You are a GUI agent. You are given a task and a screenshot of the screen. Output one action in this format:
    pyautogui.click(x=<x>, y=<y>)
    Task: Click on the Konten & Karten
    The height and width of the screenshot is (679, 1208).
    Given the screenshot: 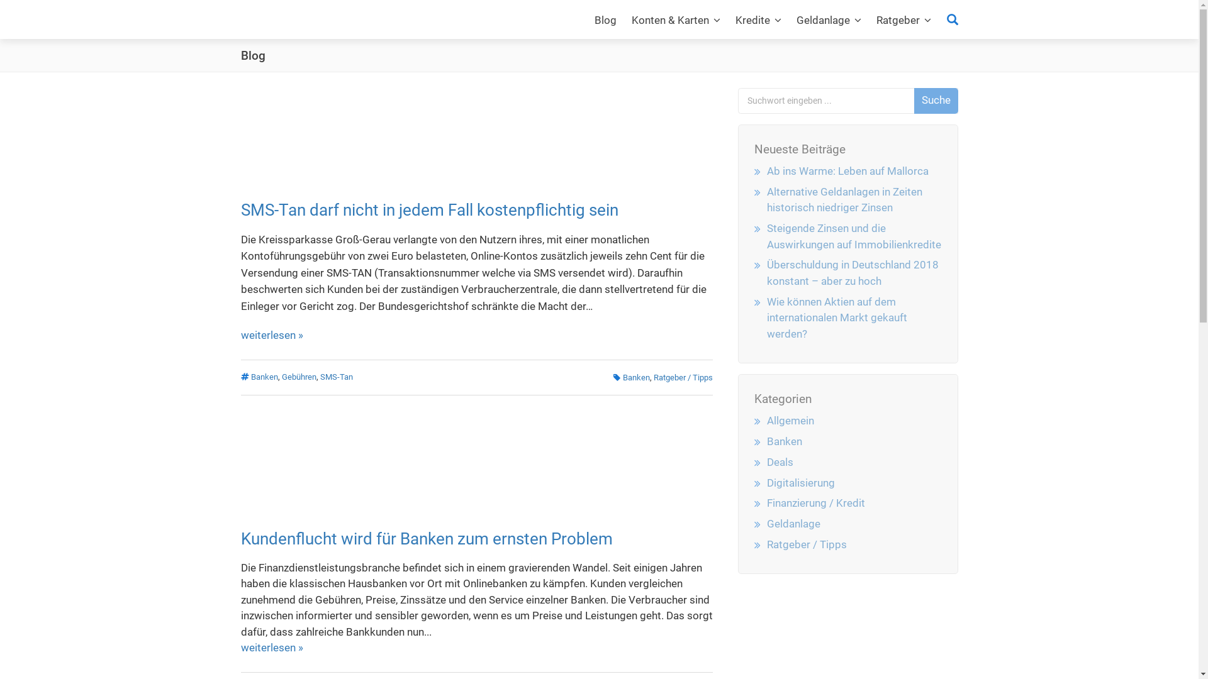 What is the action you would take?
    pyautogui.click(x=676, y=20)
    